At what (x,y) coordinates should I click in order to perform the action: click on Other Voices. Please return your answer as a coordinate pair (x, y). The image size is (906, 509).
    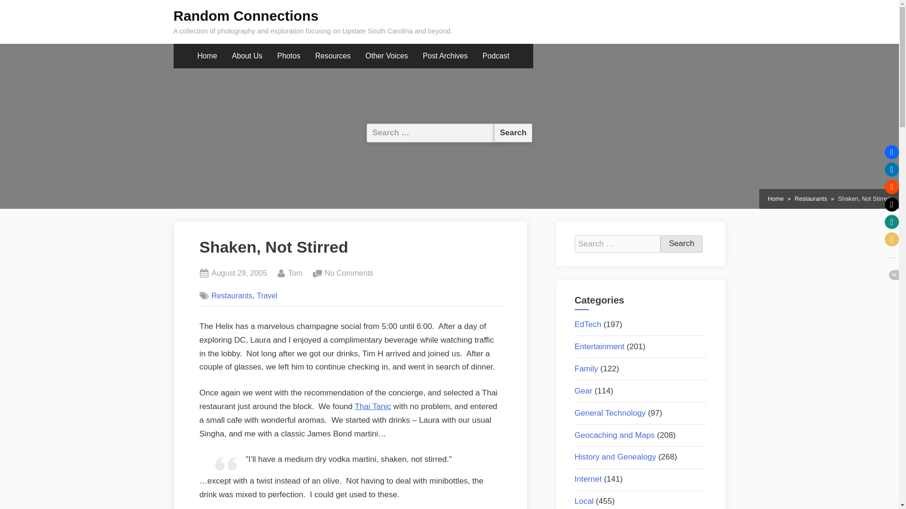
    Looking at the image, I should click on (295, 273).